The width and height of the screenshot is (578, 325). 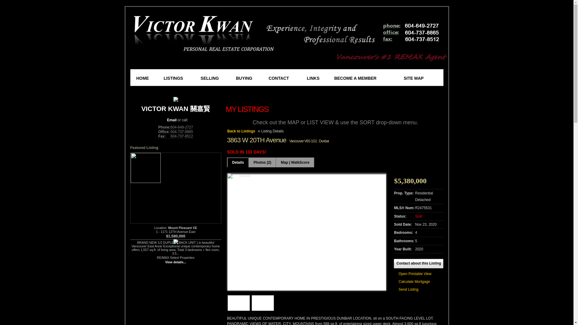 I want to click on SELLING, so click(x=215, y=78).